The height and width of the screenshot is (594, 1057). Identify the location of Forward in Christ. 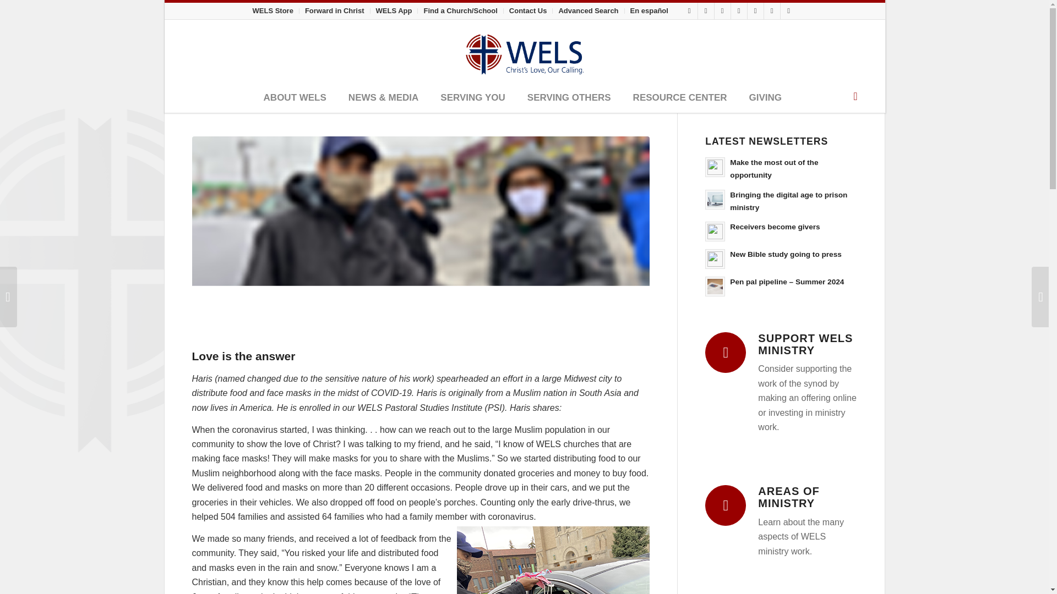
(335, 10).